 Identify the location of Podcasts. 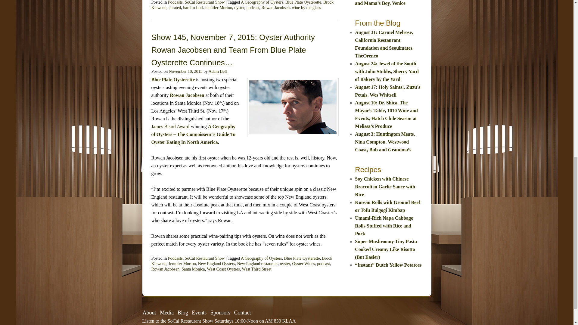
(175, 2).